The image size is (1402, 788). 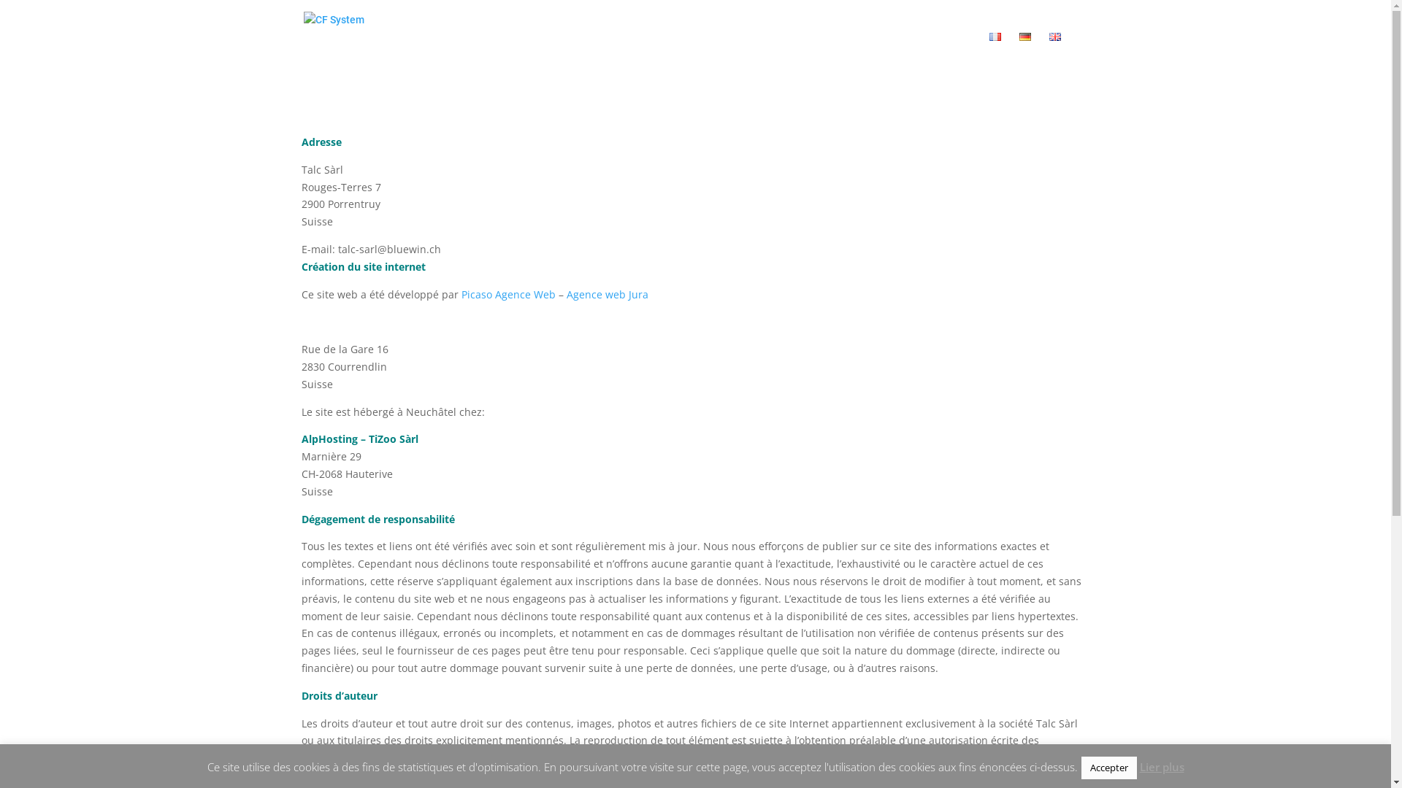 I want to click on ACCUEIL, so click(x=628, y=53).